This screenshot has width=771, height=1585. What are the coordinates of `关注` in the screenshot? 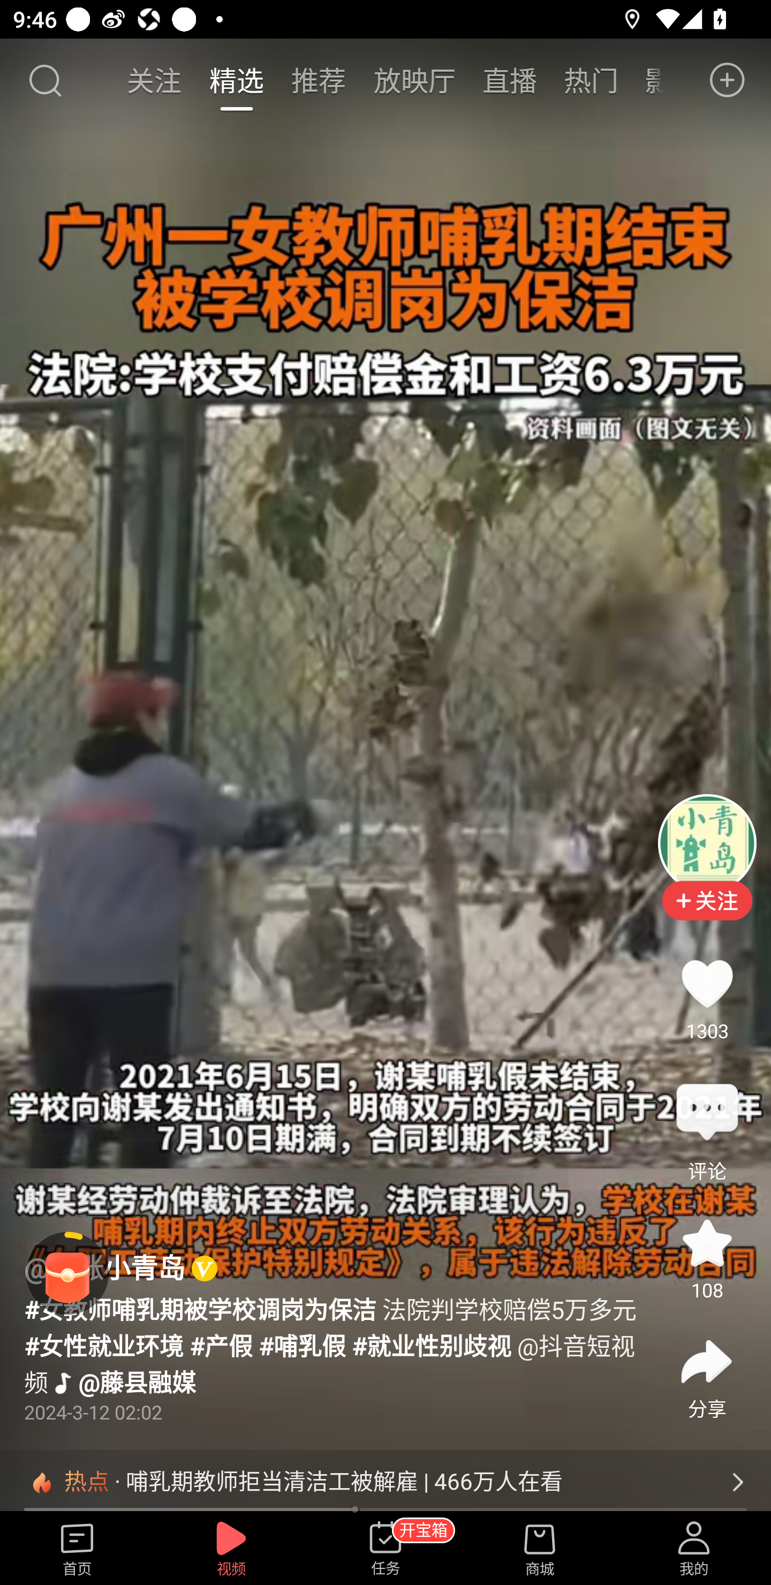 It's located at (155, 80).